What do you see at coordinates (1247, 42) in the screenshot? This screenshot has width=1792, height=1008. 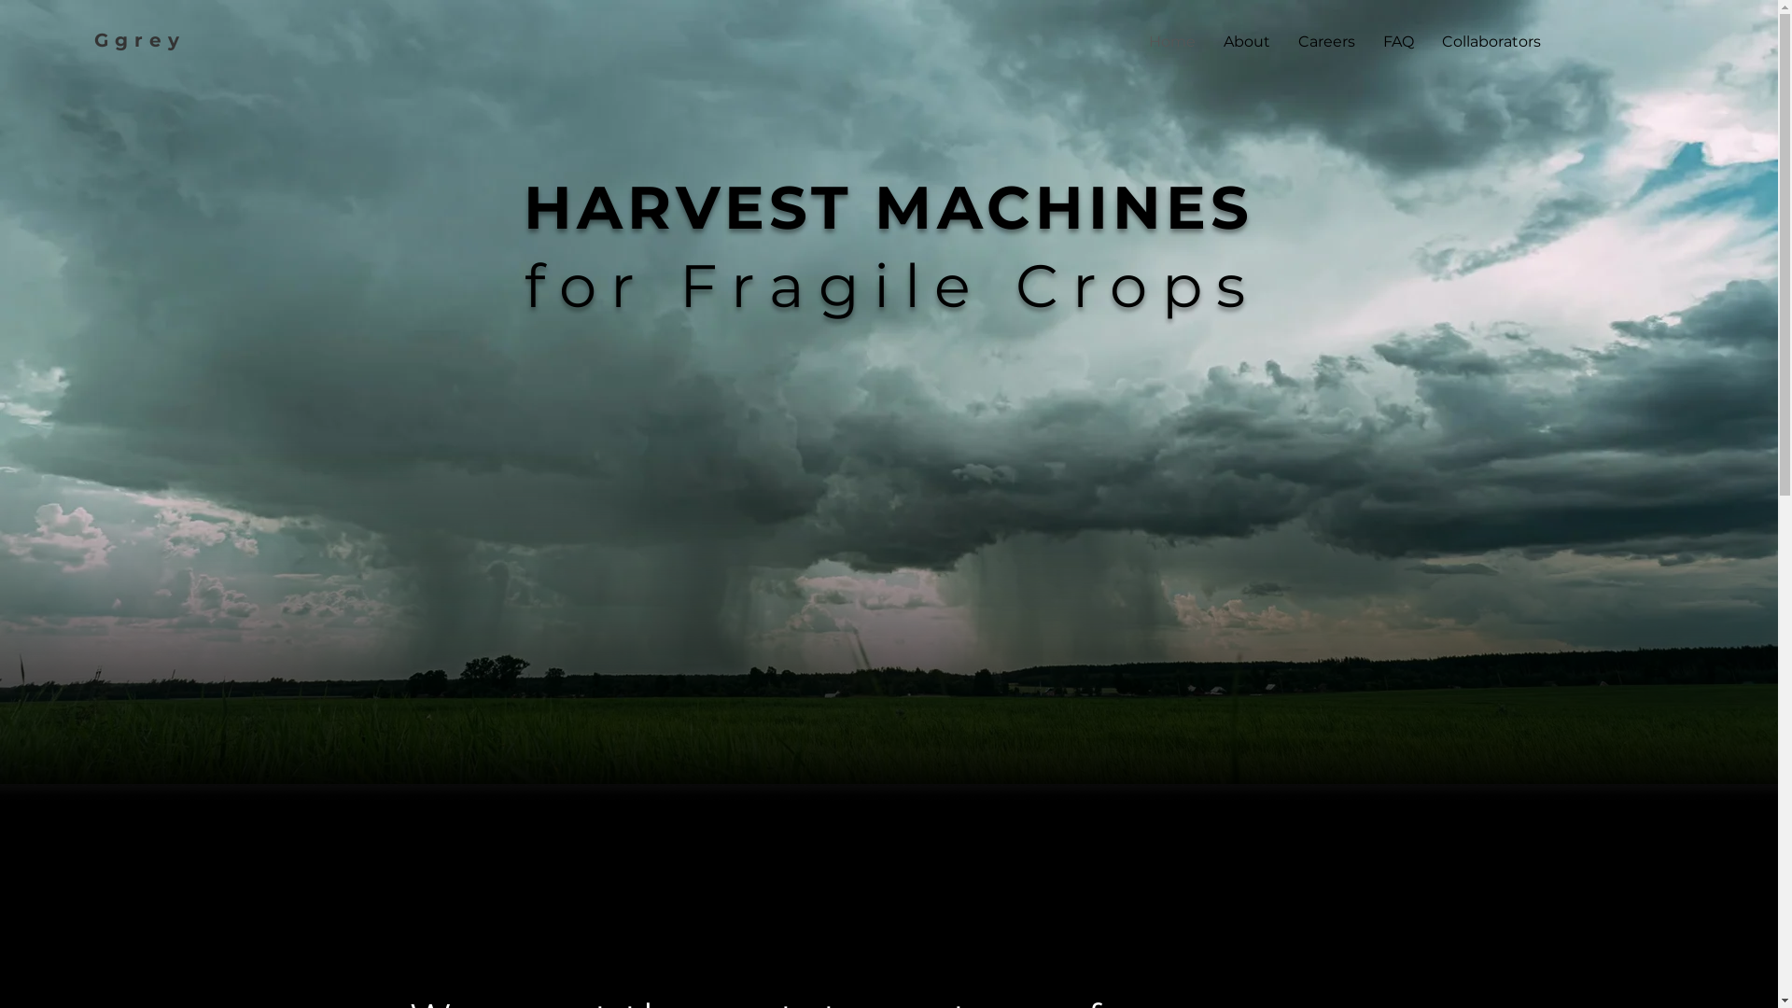 I see `About` at bounding box center [1247, 42].